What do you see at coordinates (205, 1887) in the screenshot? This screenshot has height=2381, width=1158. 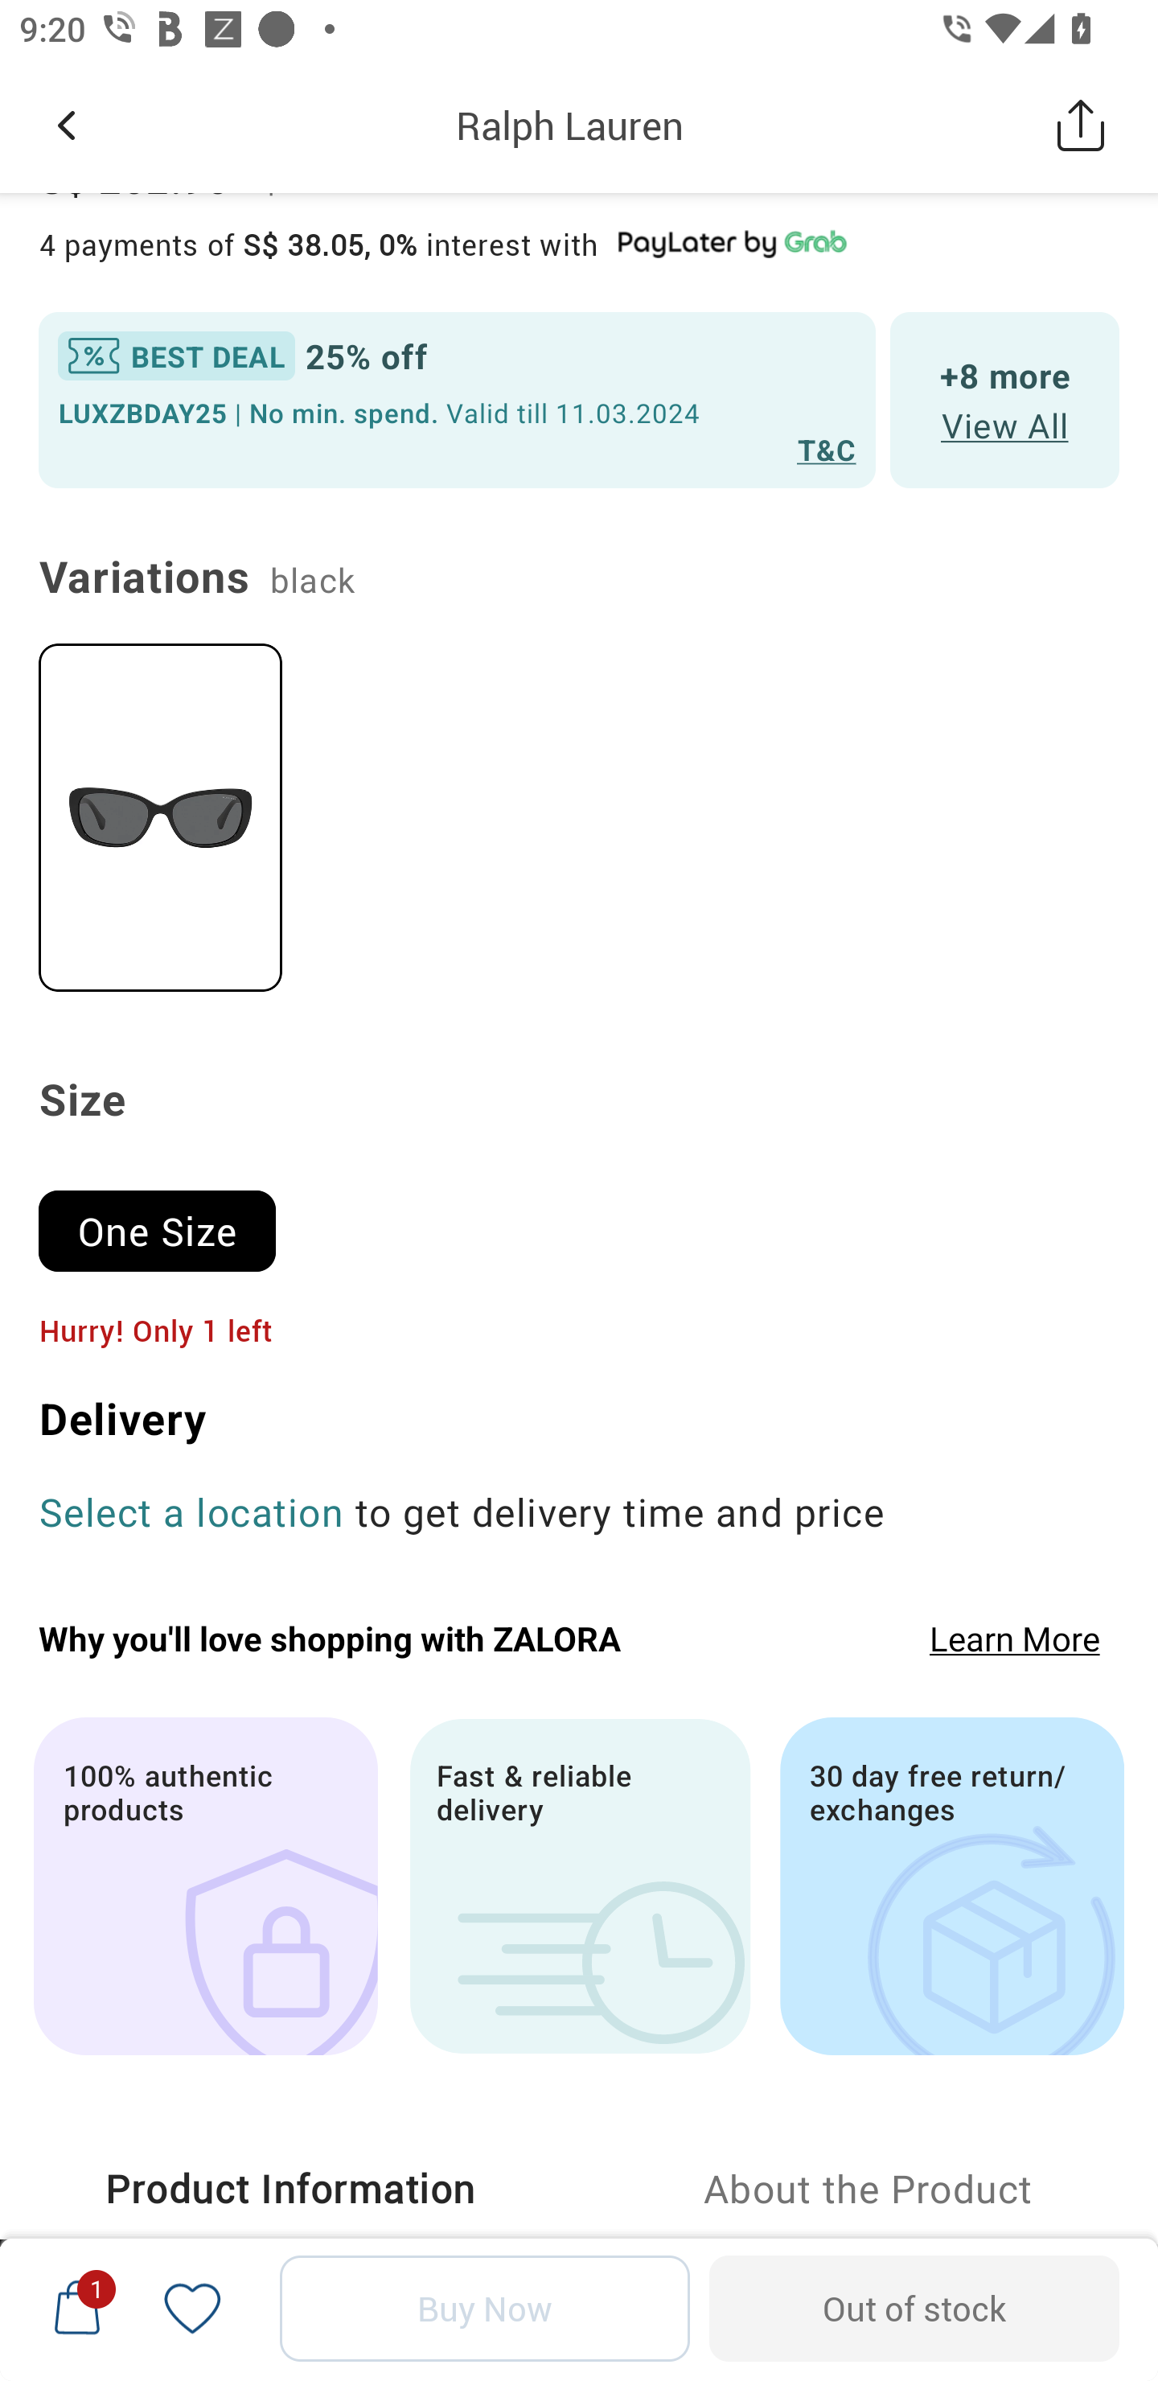 I see `100% authentic products` at bounding box center [205, 1887].